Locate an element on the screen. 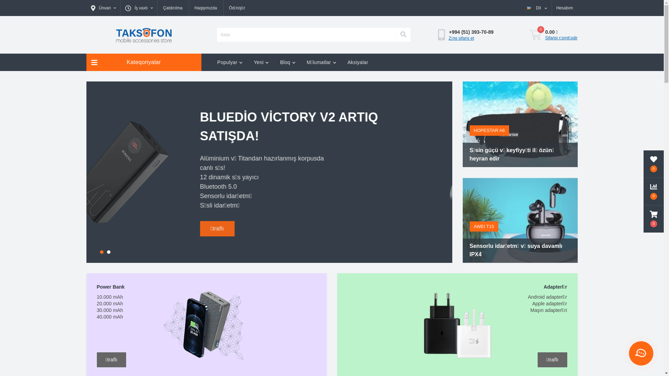 The width and height of the screenshot is (669, 376). HOPESTAR A6 is located at coordinates (489, 131).